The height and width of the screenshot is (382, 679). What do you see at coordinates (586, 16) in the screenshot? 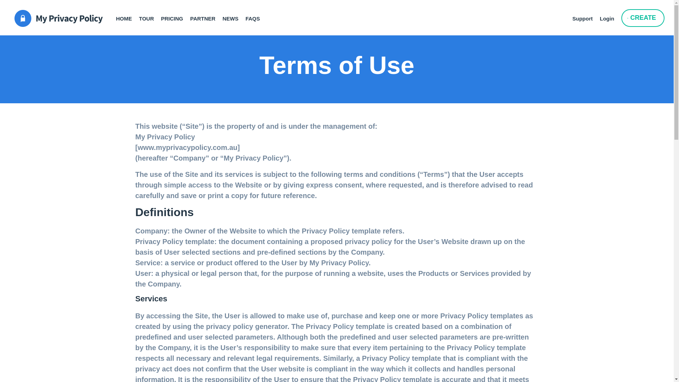
I see `Support` at bounding box center [586, 16].